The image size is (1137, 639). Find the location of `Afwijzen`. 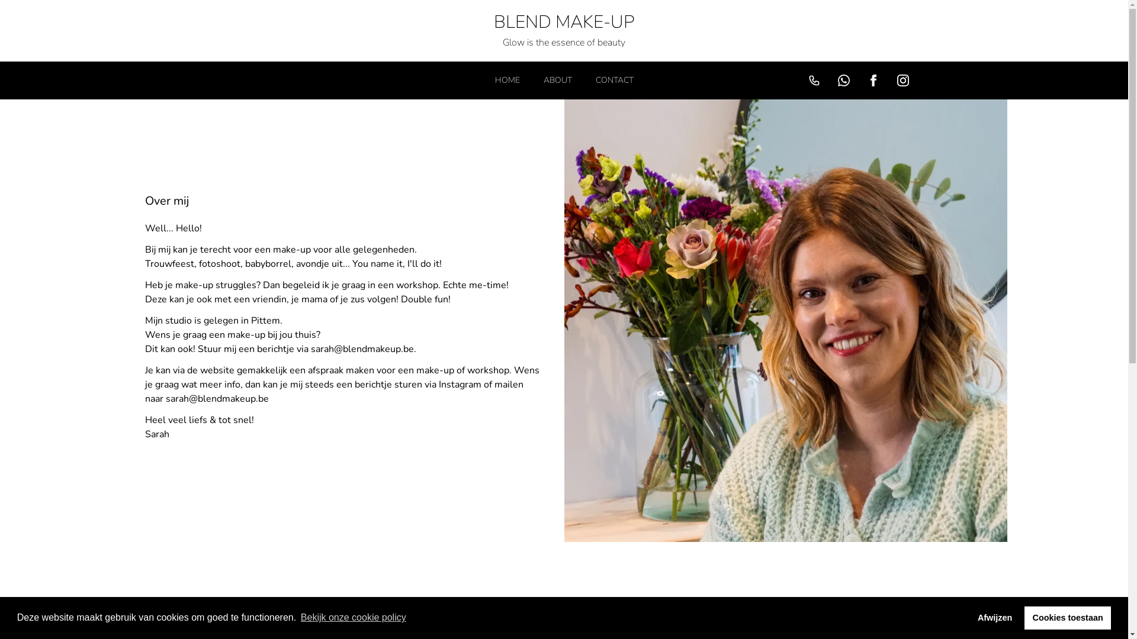

Afwijzen is located at coordinates (995, 618).